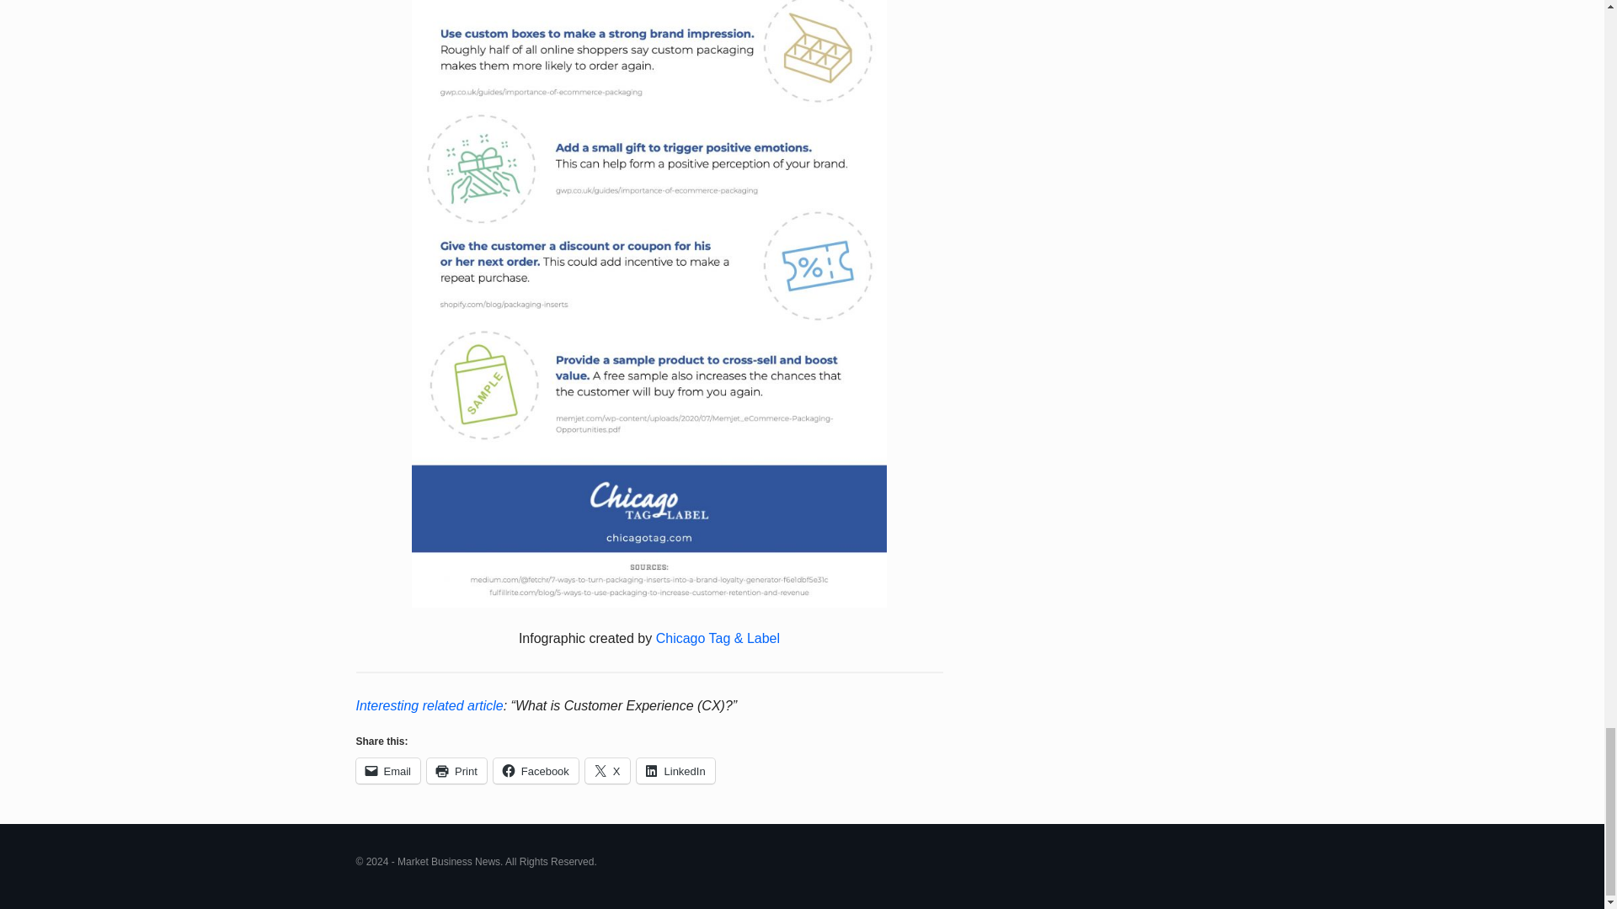 The width and height of the screenshot is (1617, 909). Describe the element at coordinates (536, 770) in the screenshot. I see `Facebook` at that location.